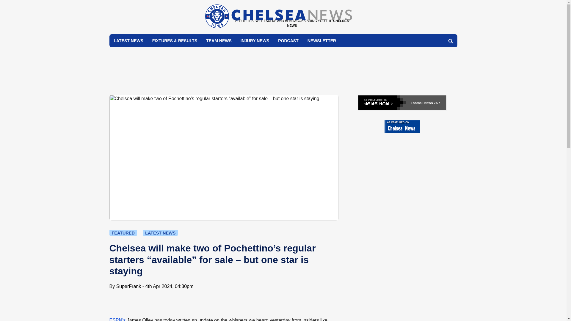 This screenshot has height=321, width=571. I want to click on INJURY NEWS, so click(255, 40).